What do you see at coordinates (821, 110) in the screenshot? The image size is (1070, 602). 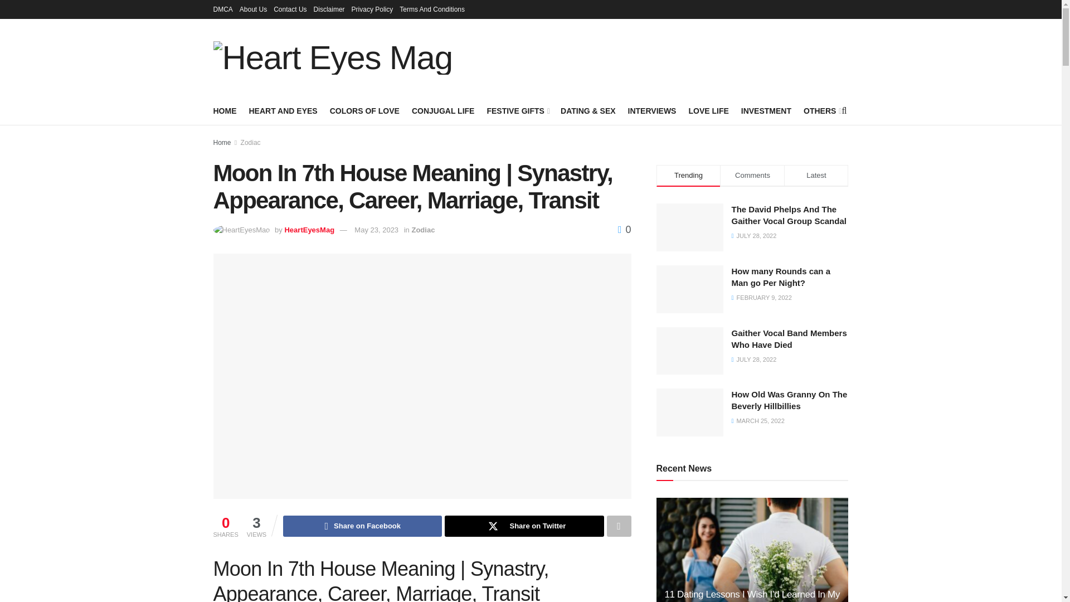 I see `OTHERS` at bounding box center [821, 110].